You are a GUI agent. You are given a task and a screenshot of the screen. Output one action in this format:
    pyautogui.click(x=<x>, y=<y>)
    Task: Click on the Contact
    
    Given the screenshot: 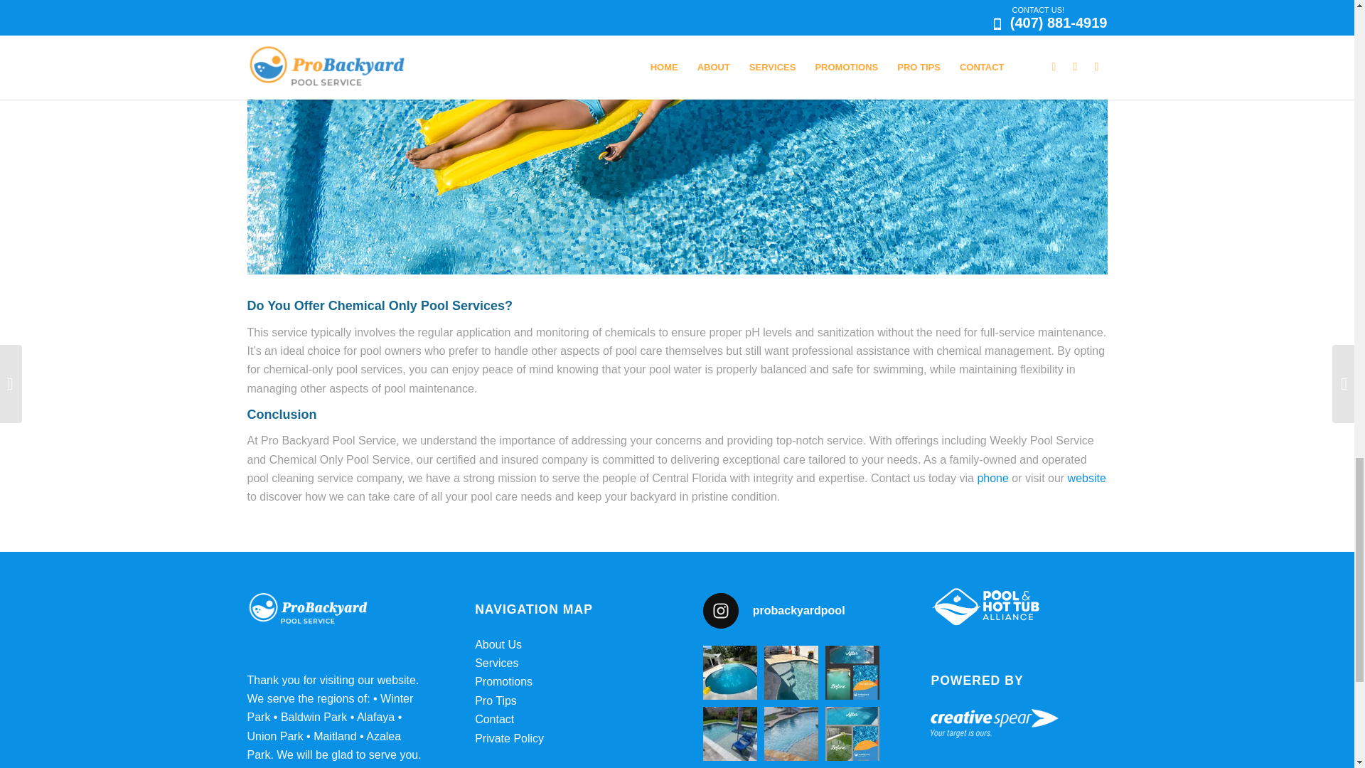 What is the action you would take?
    pyautogui.click(x=495, y=719)
    